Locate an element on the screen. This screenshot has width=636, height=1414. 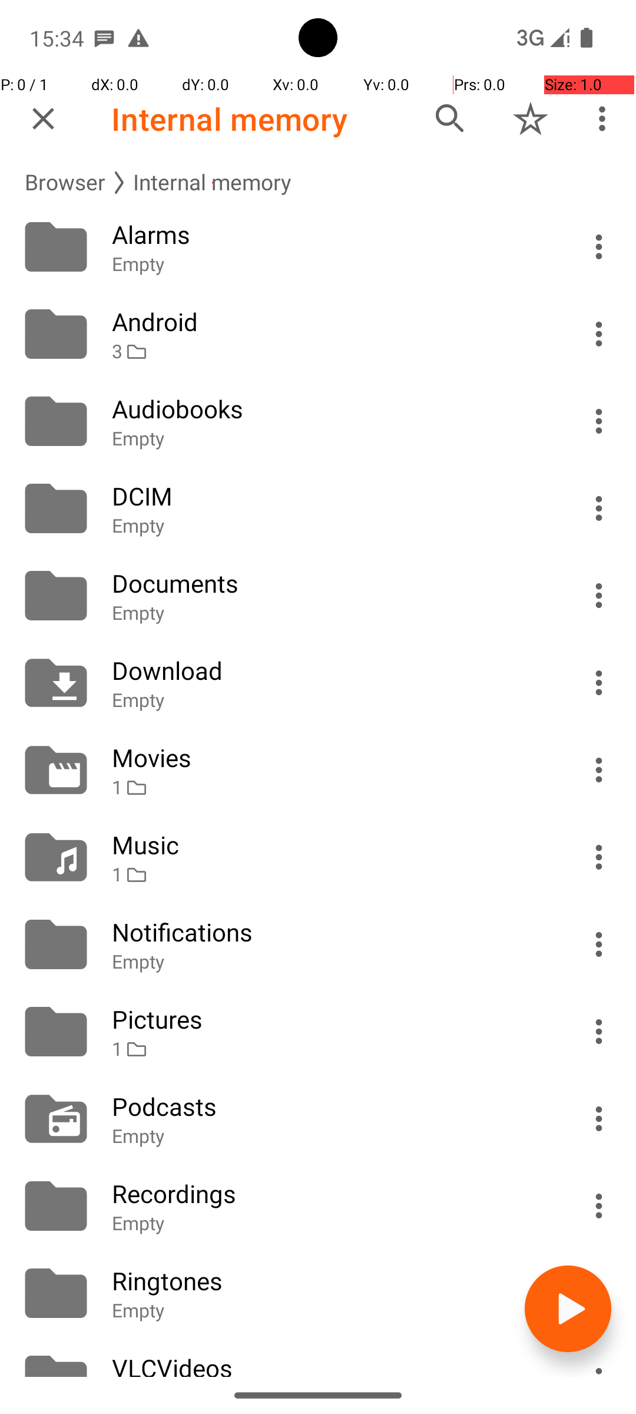
Add to favorites is located at coordinates (531, 118).